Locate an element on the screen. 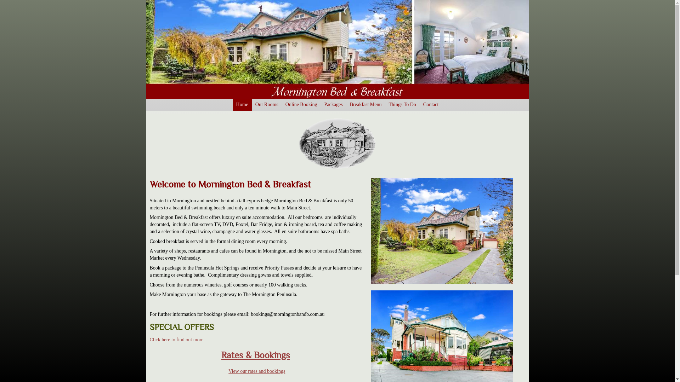 The width and height of the screenshot is (680, 382). Our Rooms is located at coordinates (267, 105).